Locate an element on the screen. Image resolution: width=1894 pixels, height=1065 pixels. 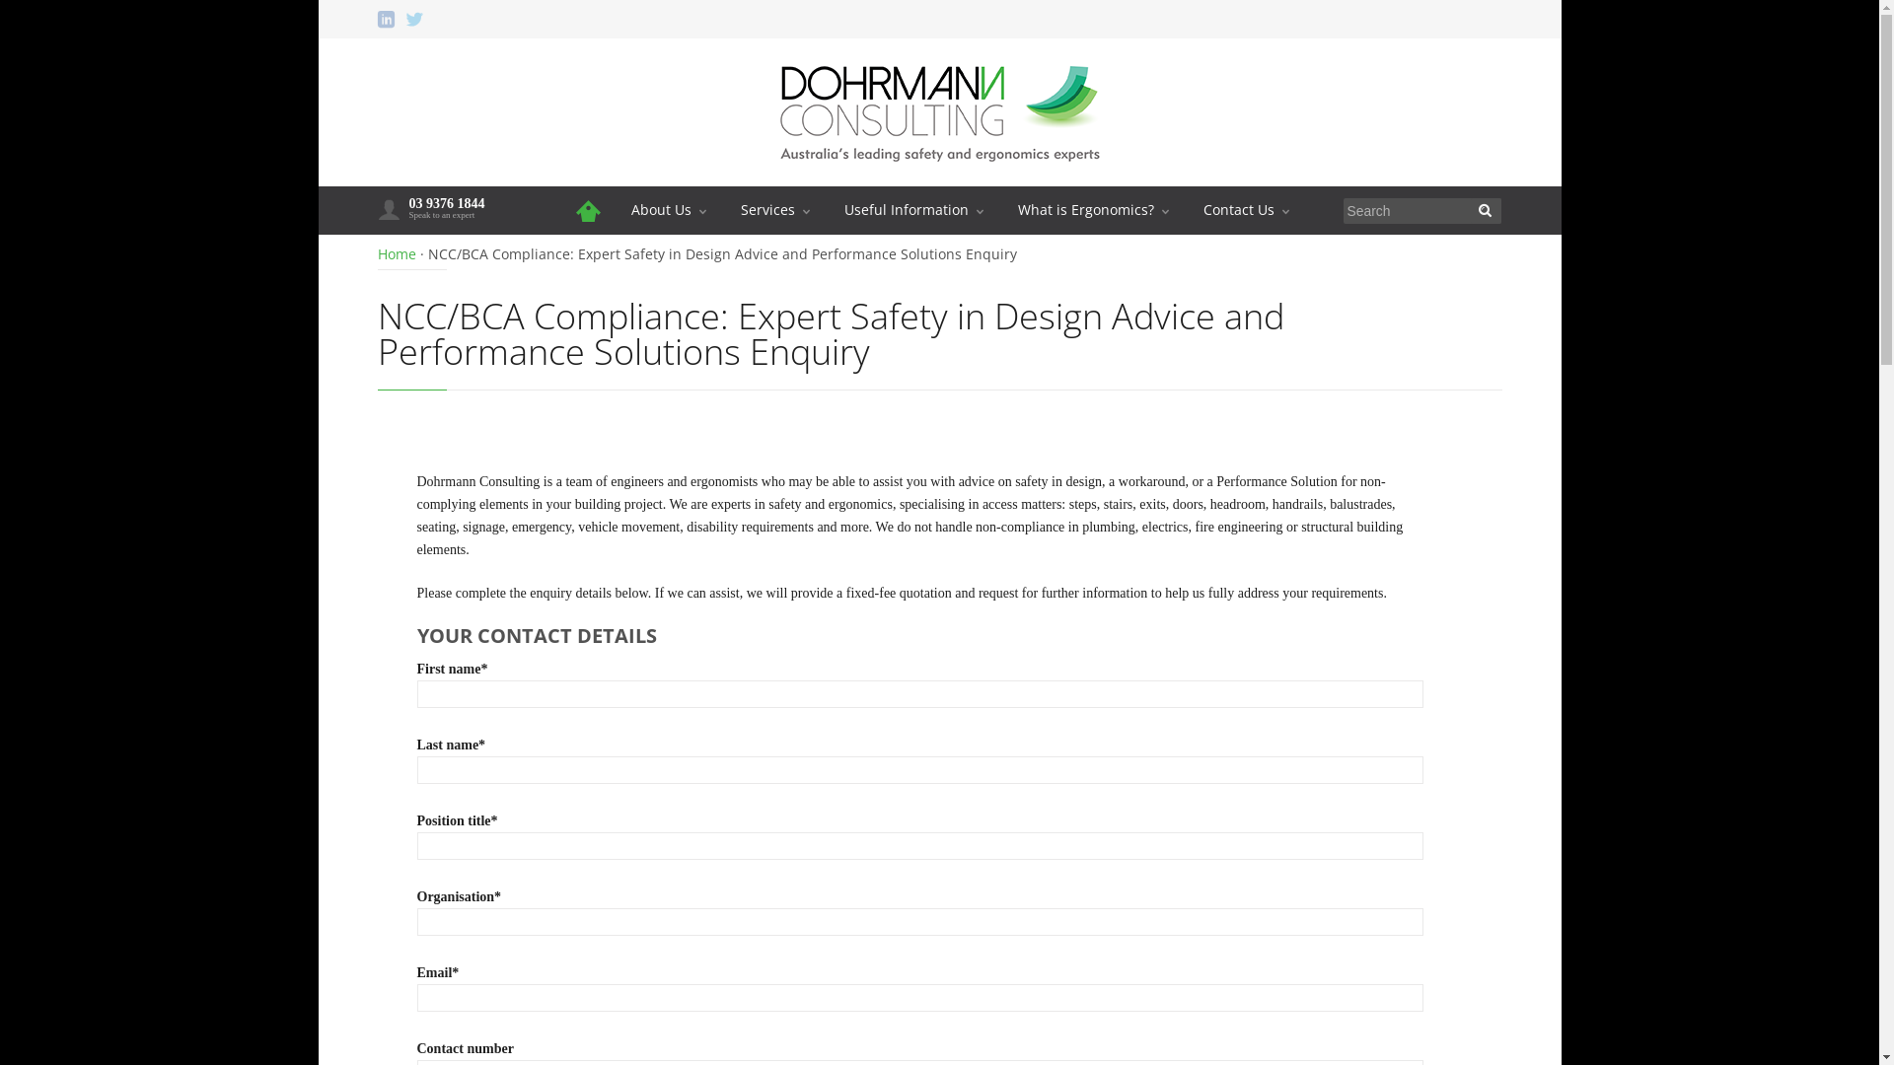
Contact Us is located at coordinates (1245, 210).